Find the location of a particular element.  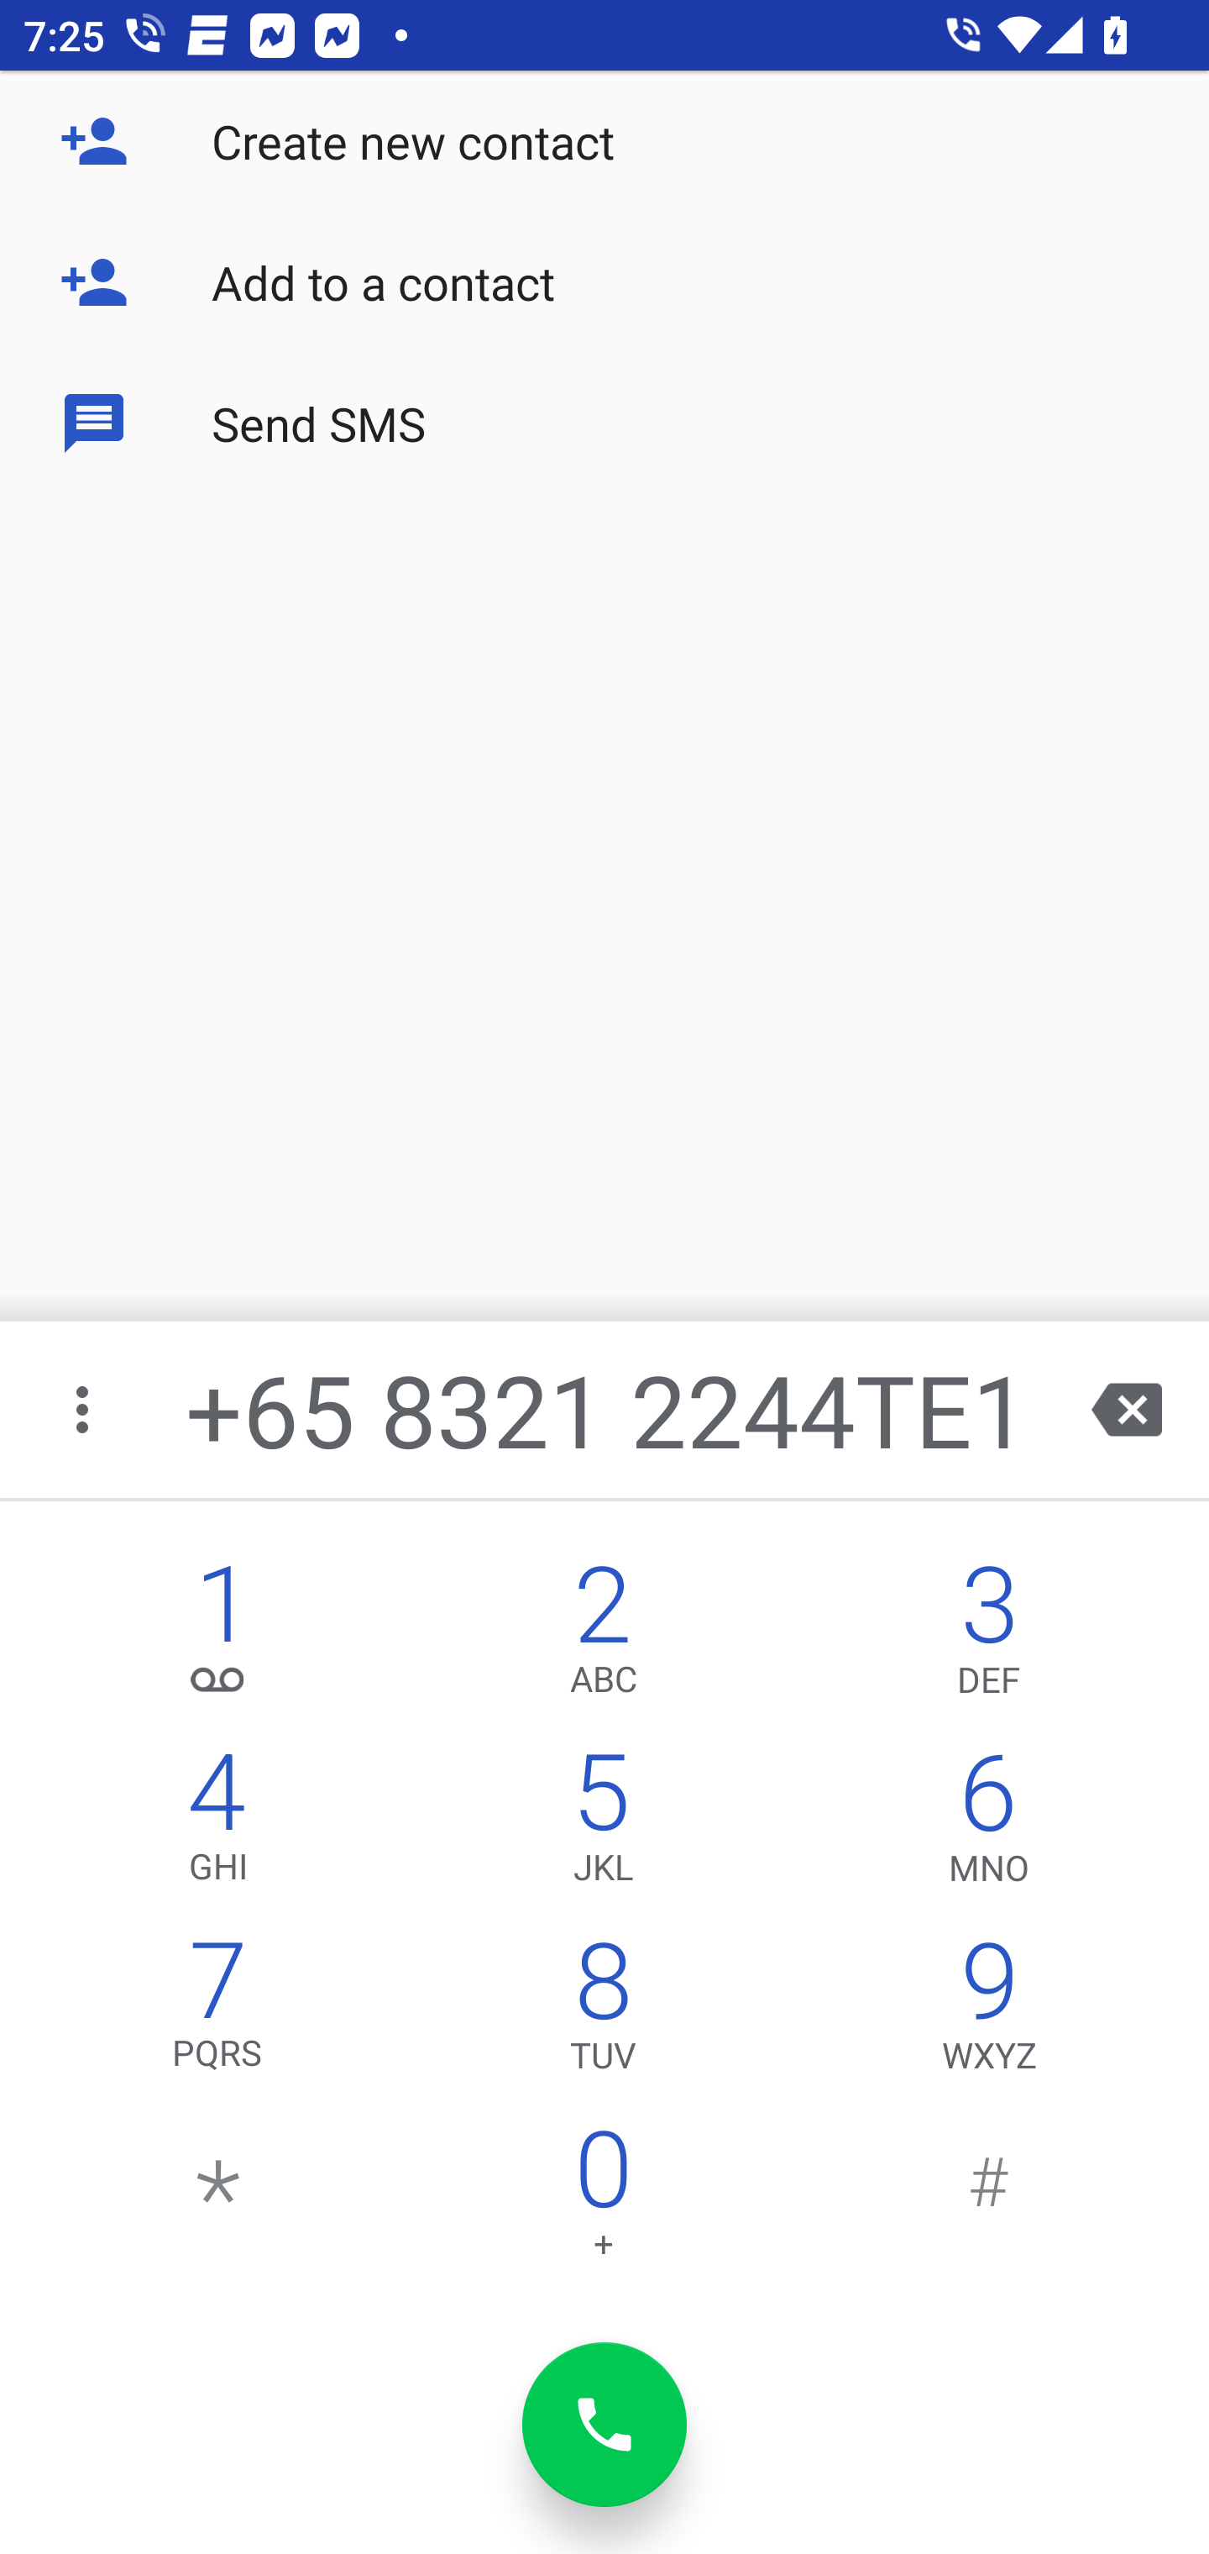

Add to a contact is located at coordinates (604, 282).